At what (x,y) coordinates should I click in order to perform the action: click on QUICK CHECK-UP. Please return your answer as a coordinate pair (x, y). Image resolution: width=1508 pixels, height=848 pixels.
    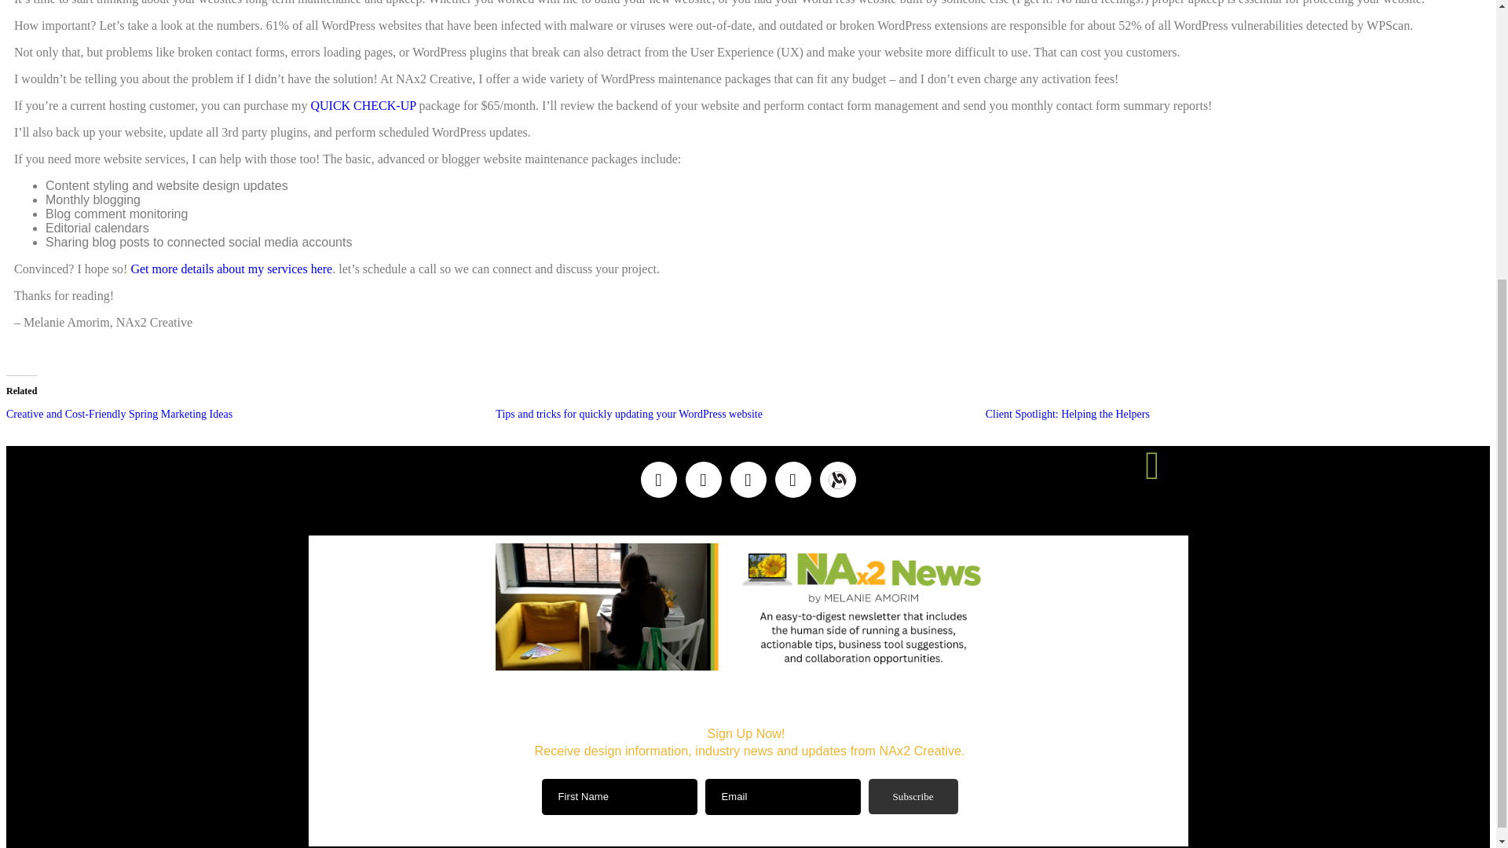
    Looking at the image, I should click on (363, 105).